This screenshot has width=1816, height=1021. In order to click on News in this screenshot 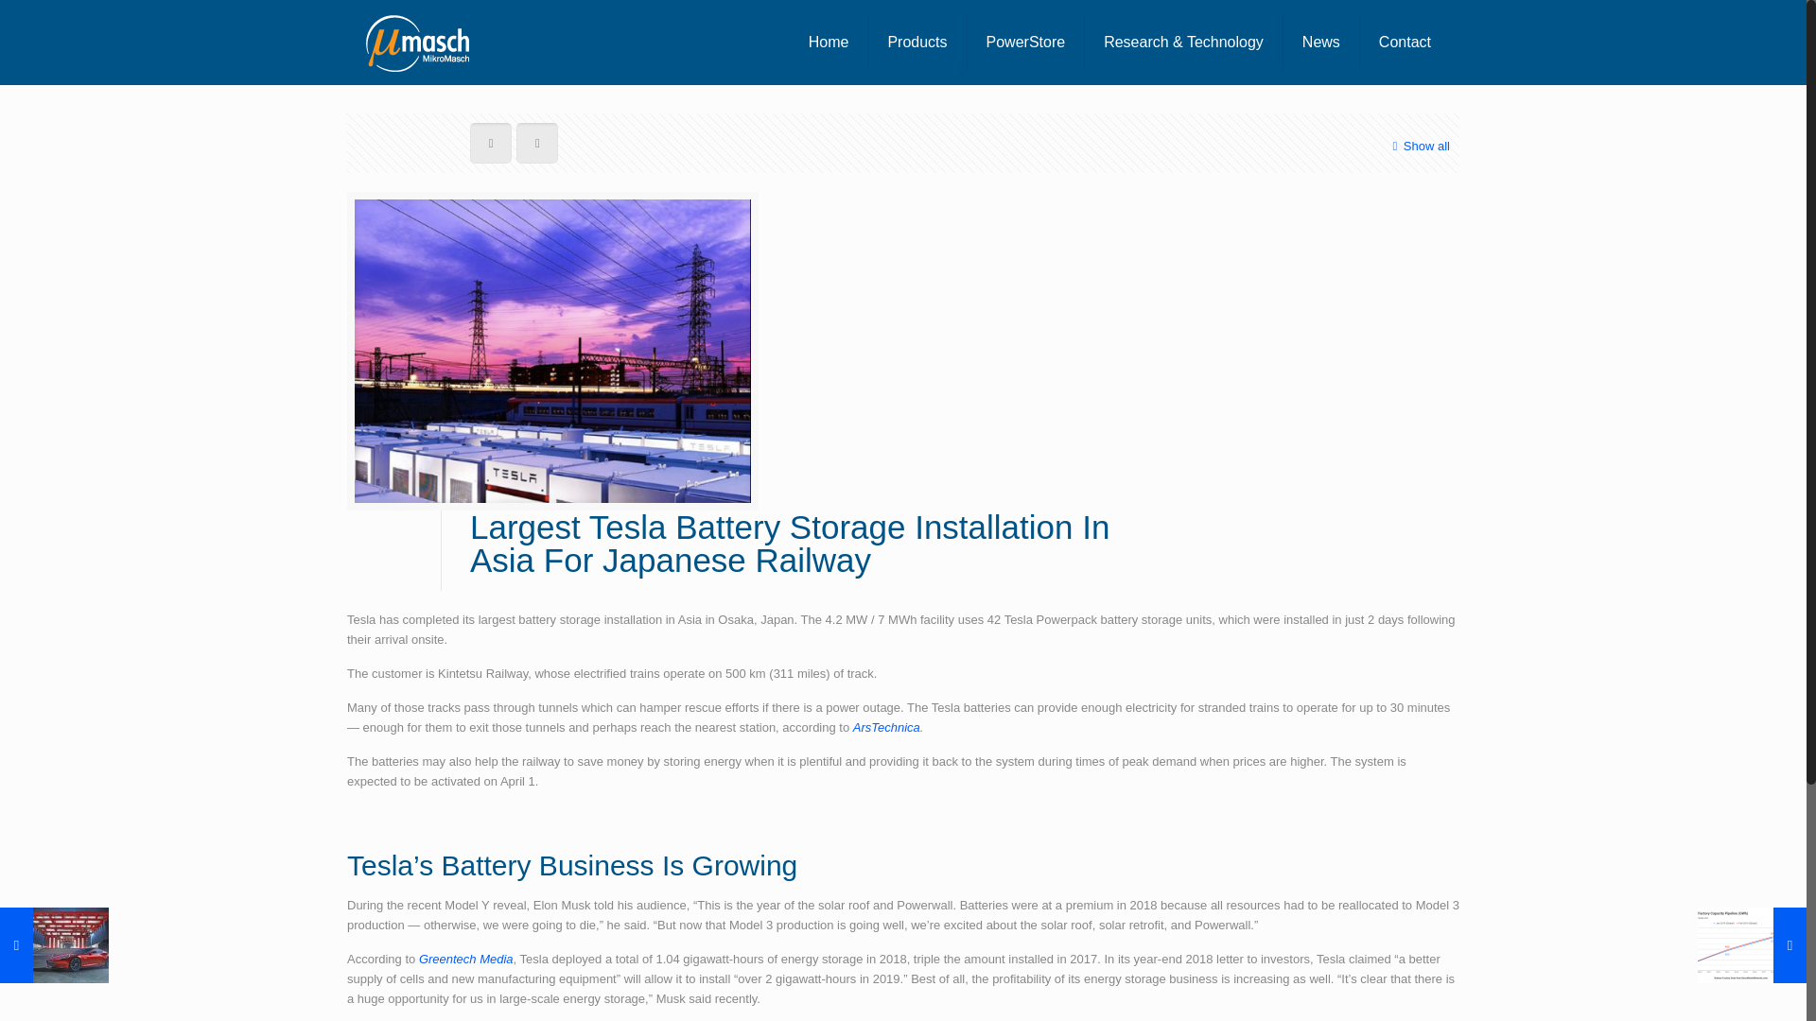, I will do `click(1322, 42)`.